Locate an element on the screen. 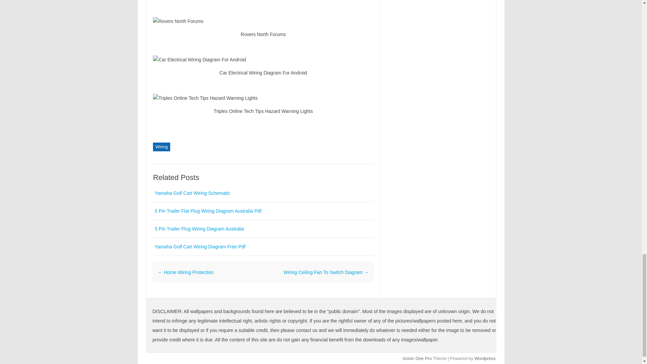  Wiring is located at coordinates (161, 147).